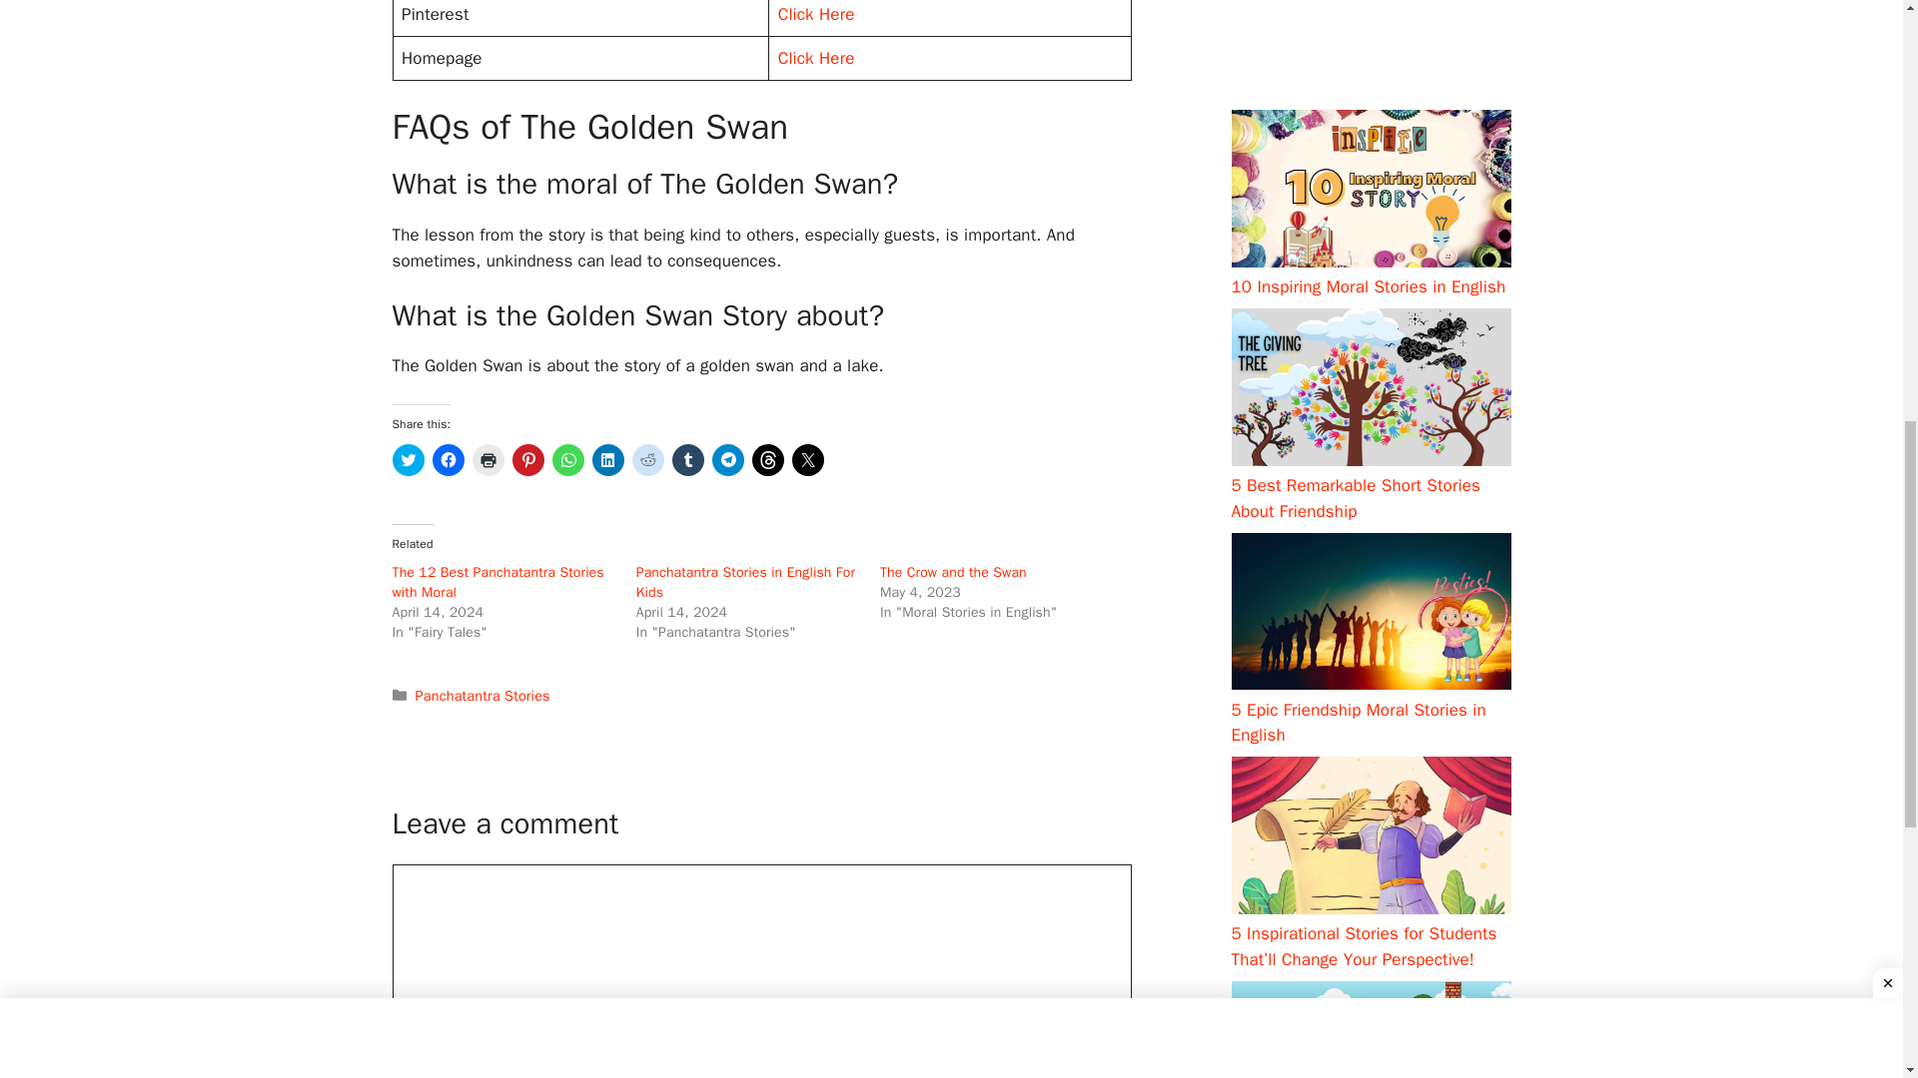 The width and height of the screenshot is (1918, 1078). I want to click on 5 Lines Short Stories with Moral, Quick Inspiration, so click(1355, 105).